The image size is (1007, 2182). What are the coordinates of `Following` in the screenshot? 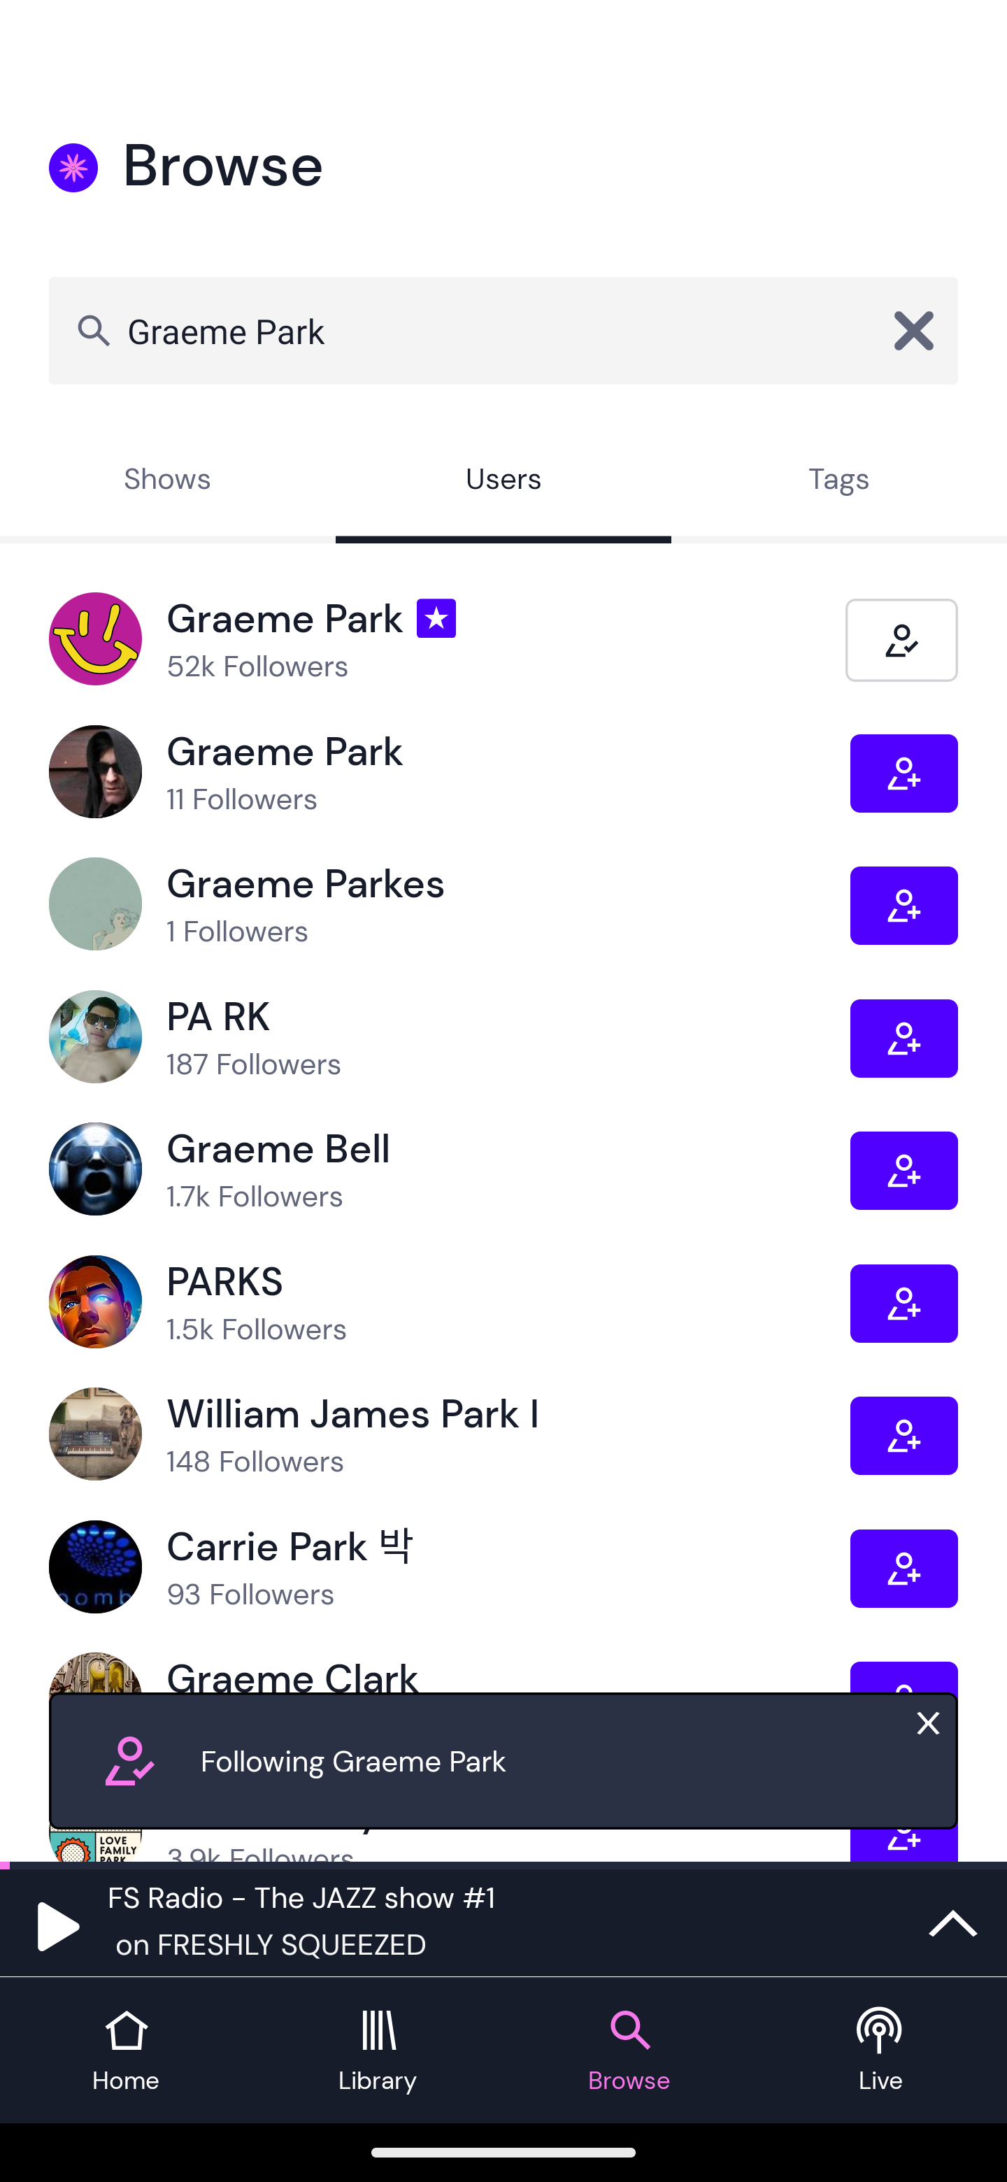 It's located at (901, 639).